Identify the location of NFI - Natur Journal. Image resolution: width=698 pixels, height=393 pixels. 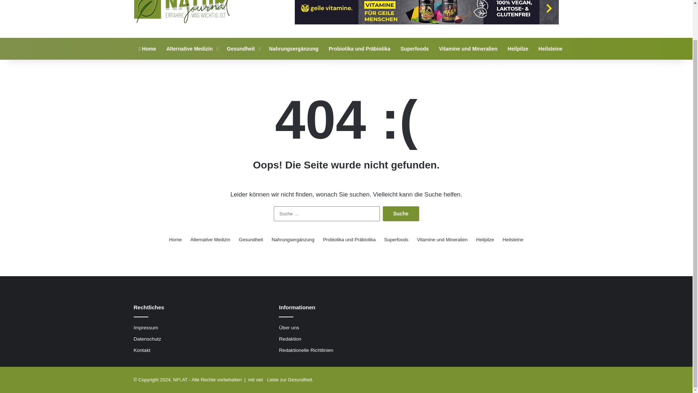
(182, 12).